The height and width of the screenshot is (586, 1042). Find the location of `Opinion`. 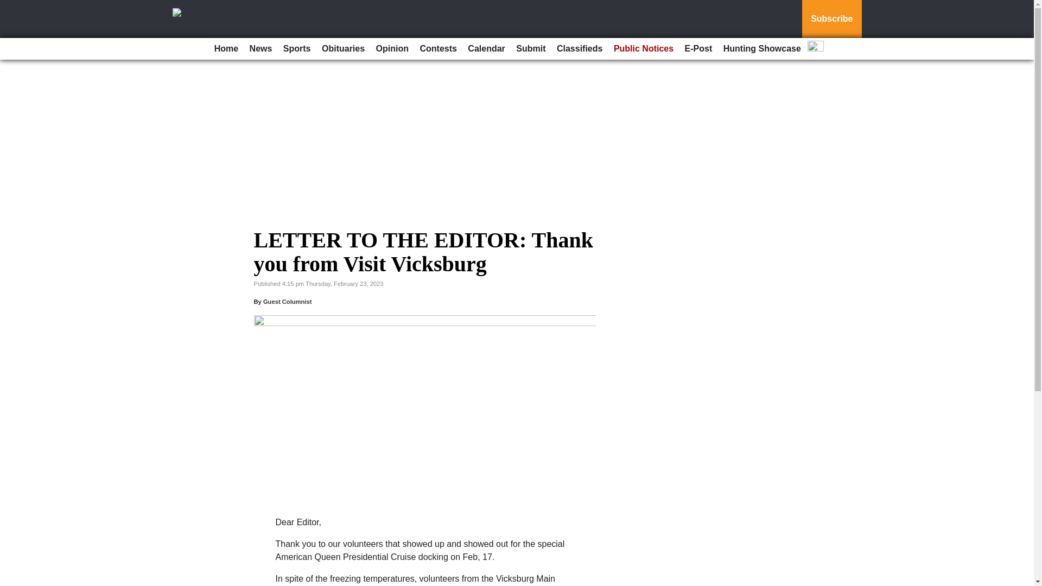

Opinion is located at coordinates (392, 49).